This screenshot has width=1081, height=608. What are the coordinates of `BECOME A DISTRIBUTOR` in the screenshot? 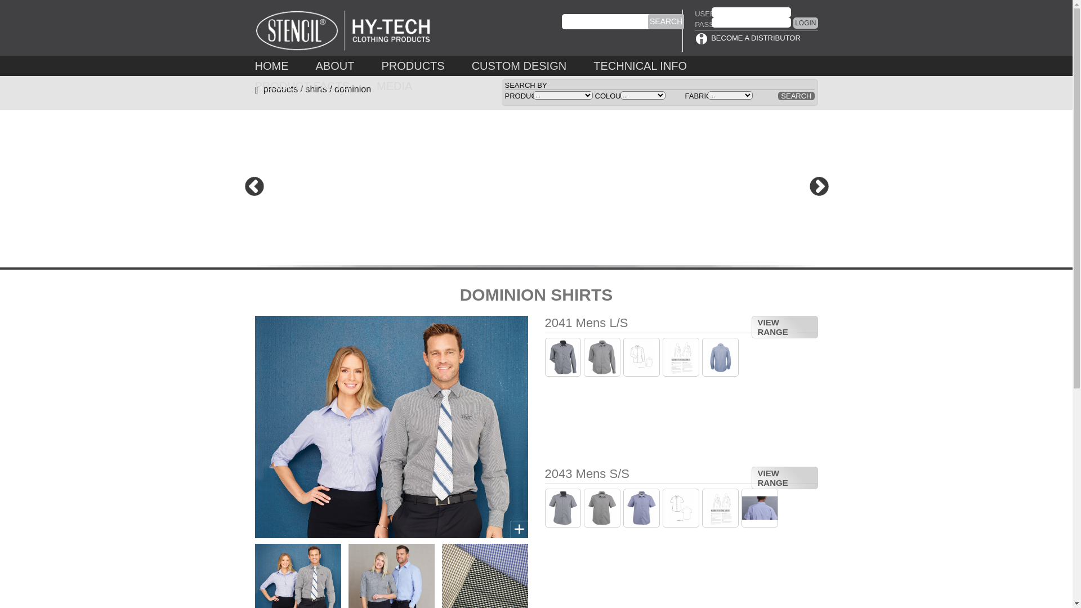 It's located at (756, 38).